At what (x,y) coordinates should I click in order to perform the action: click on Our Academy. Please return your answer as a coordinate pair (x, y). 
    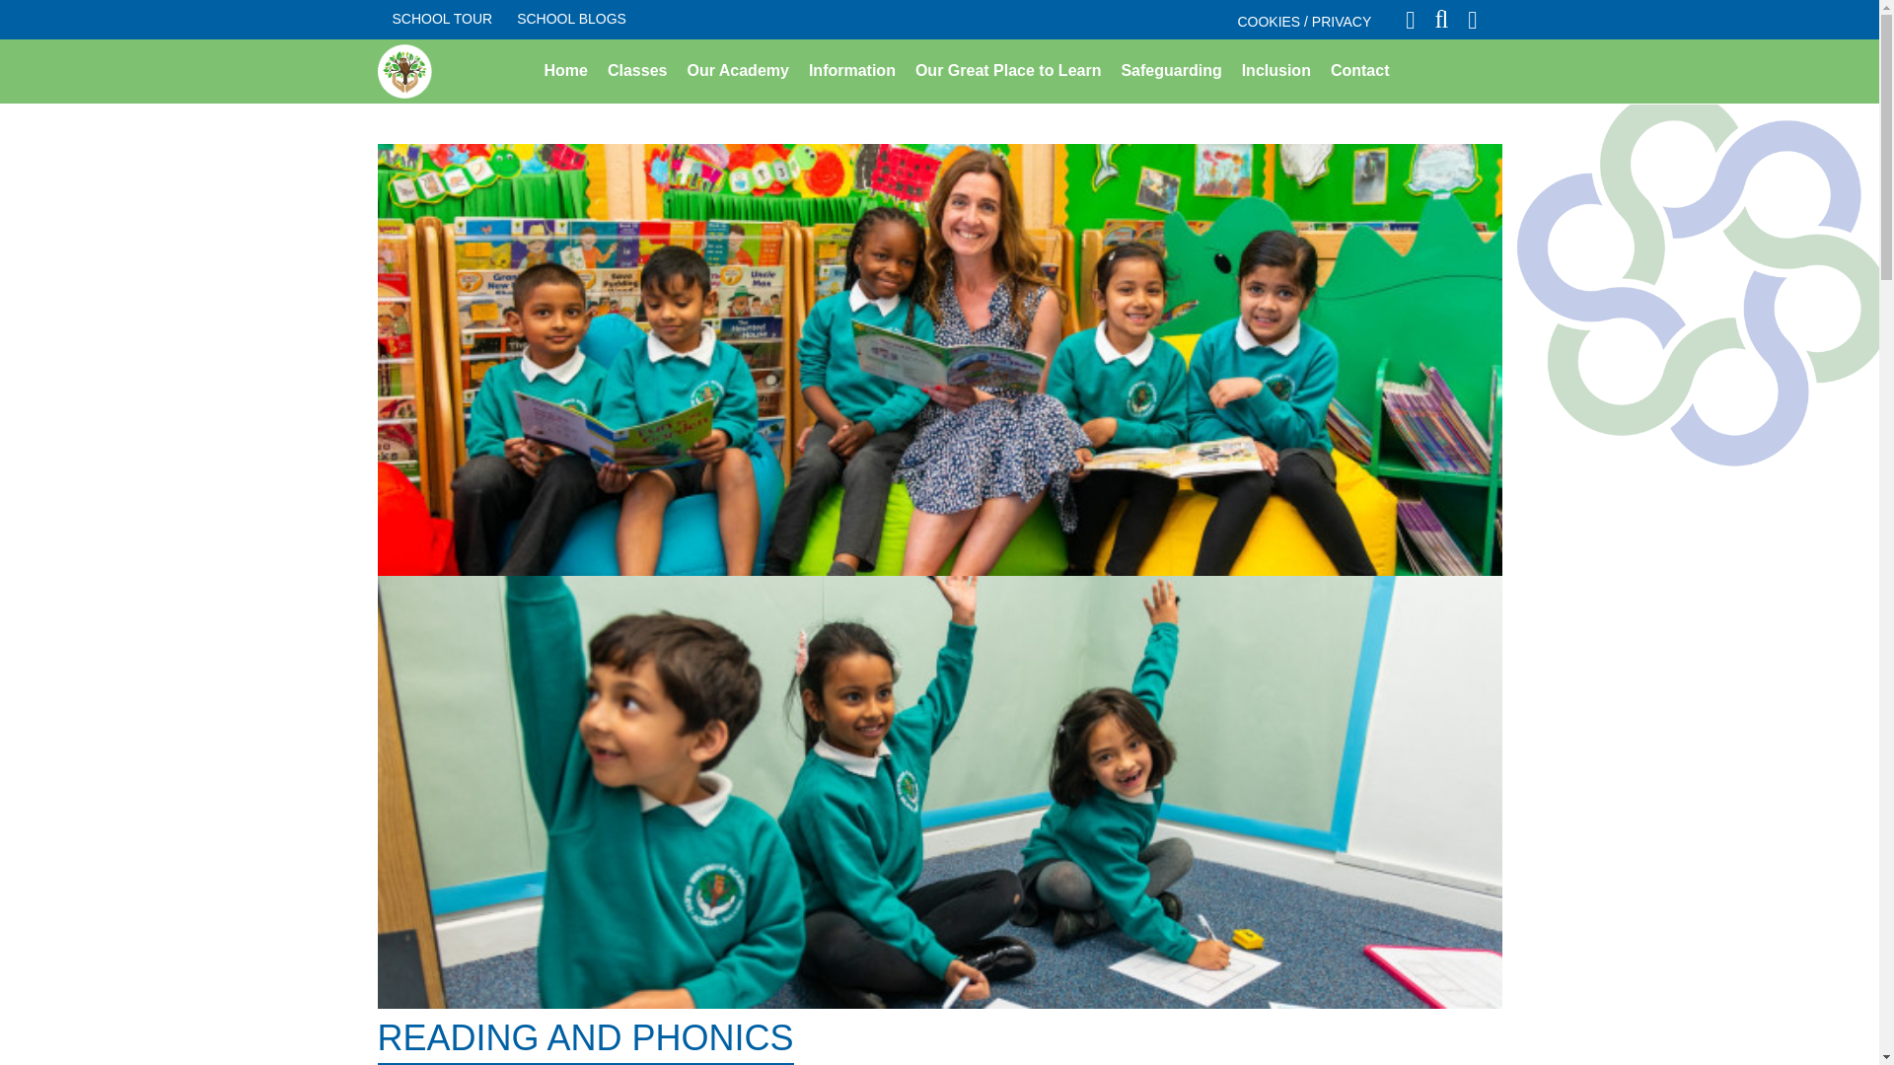
    Looking at the image, I should click on (736, 70).